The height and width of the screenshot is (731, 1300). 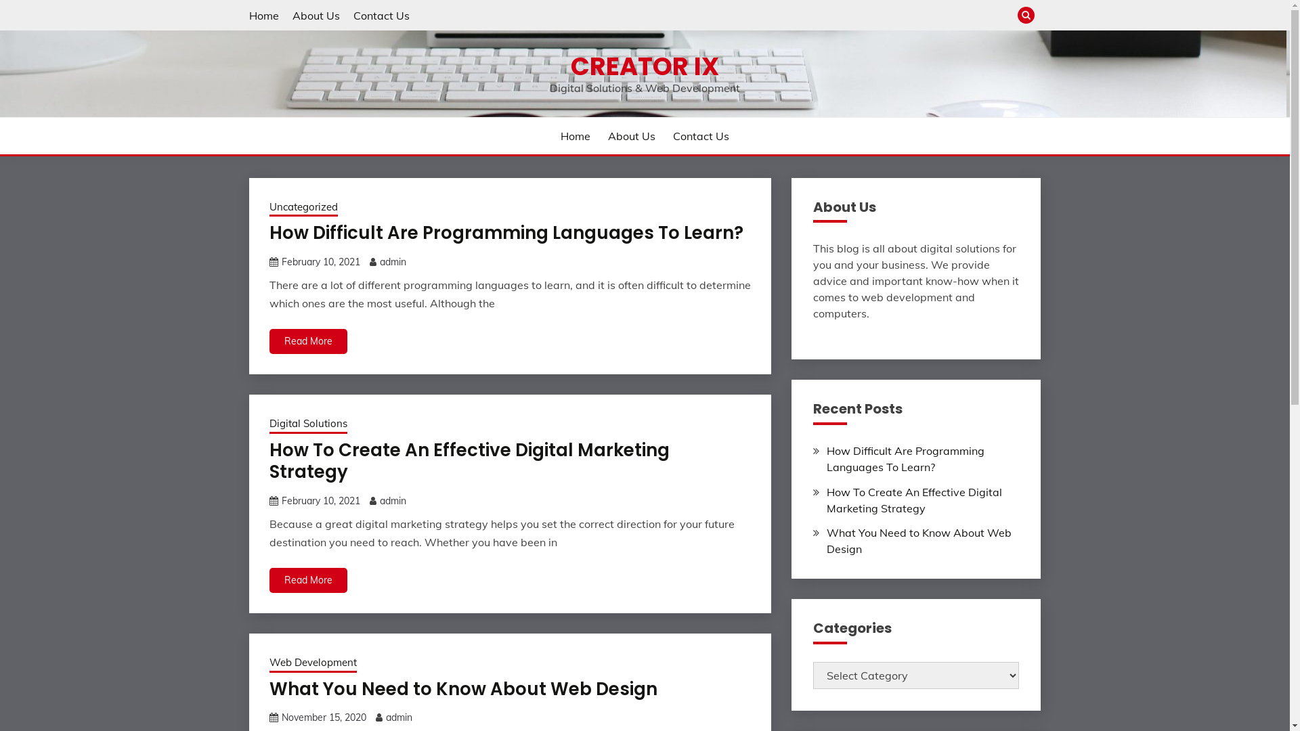 What do you see at coordinates (919, 541) in the screenshot?
I see `What You Need to Know About Web Design` at bounding box center [919, 541].